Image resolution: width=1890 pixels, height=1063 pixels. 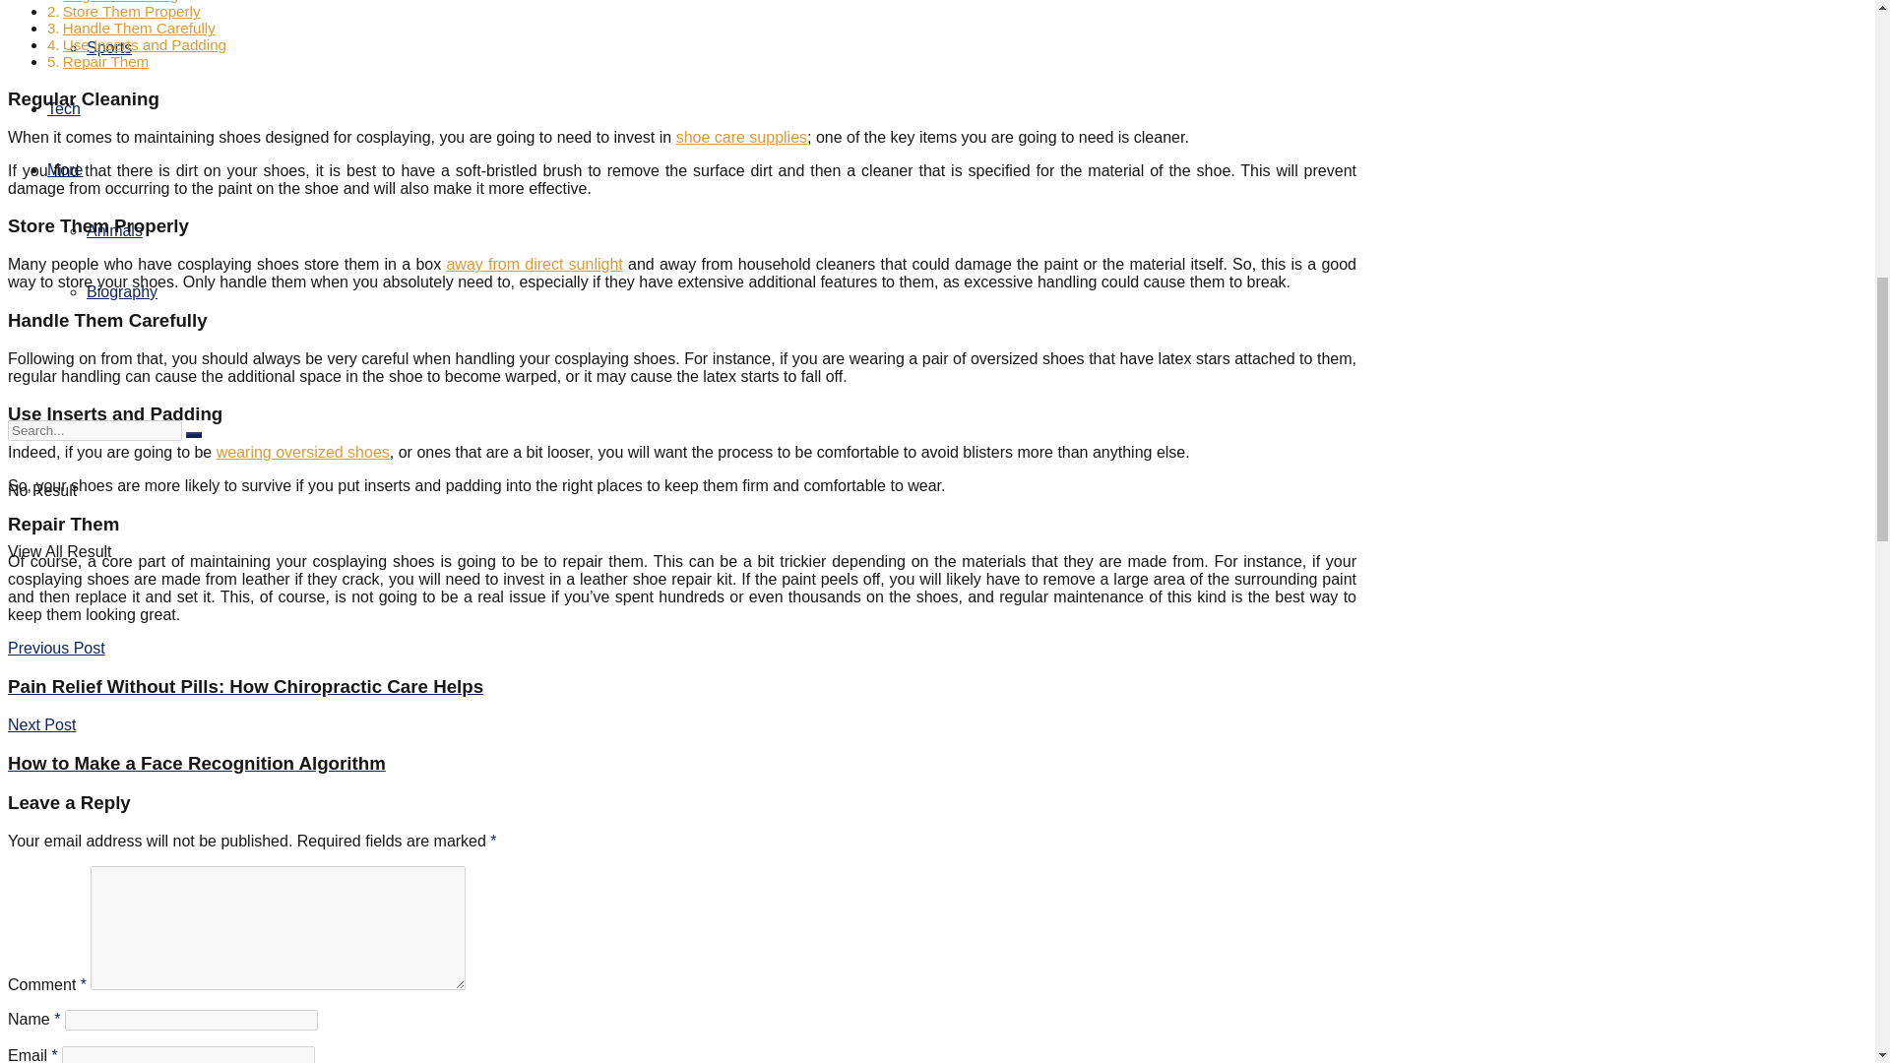 What do you see at coordinates (741, 136) in the screenshot?
I see `shoe care supplies` at bounding box center [741, 136].